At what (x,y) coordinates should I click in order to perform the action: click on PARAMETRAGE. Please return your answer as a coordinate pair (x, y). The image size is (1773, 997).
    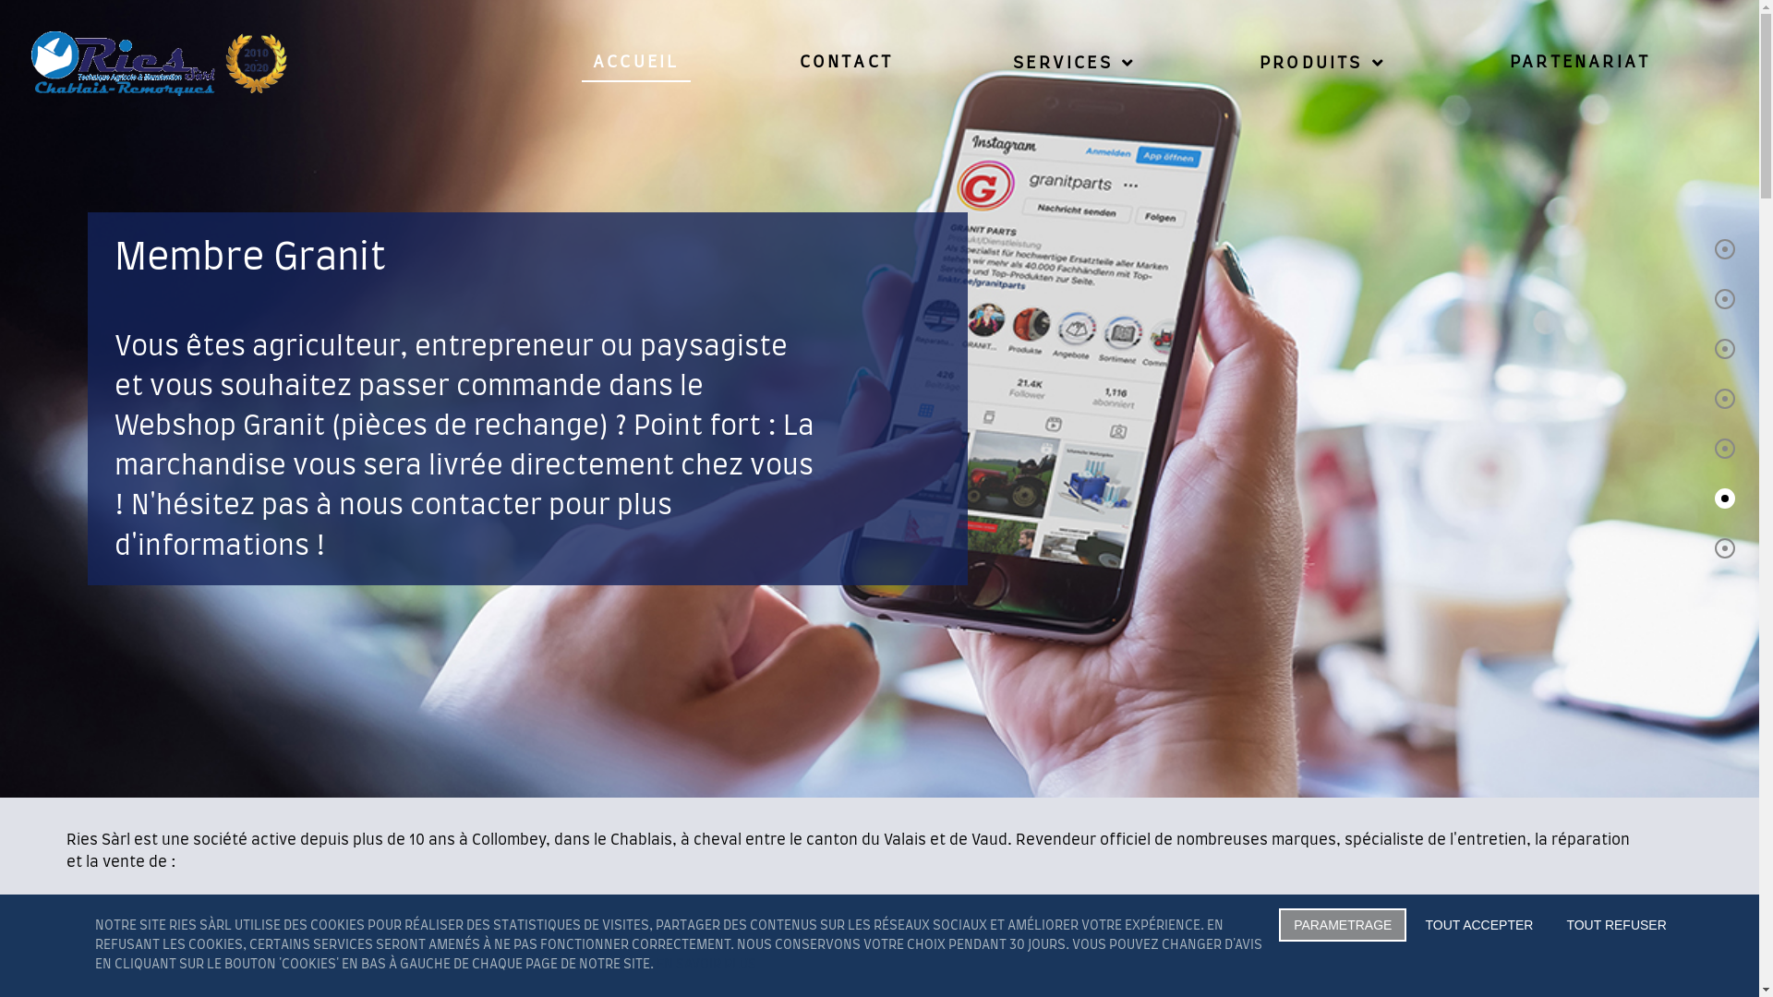
    Looking at the image, I should click on (1343, 925).